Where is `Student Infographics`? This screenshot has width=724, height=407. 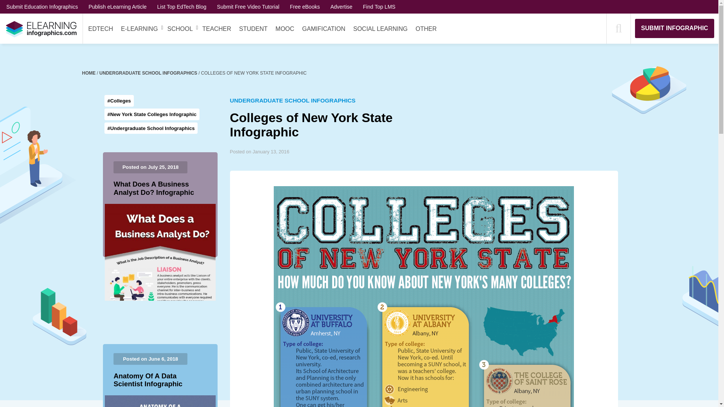 Student Infographics is located at coordinates (253, 29).